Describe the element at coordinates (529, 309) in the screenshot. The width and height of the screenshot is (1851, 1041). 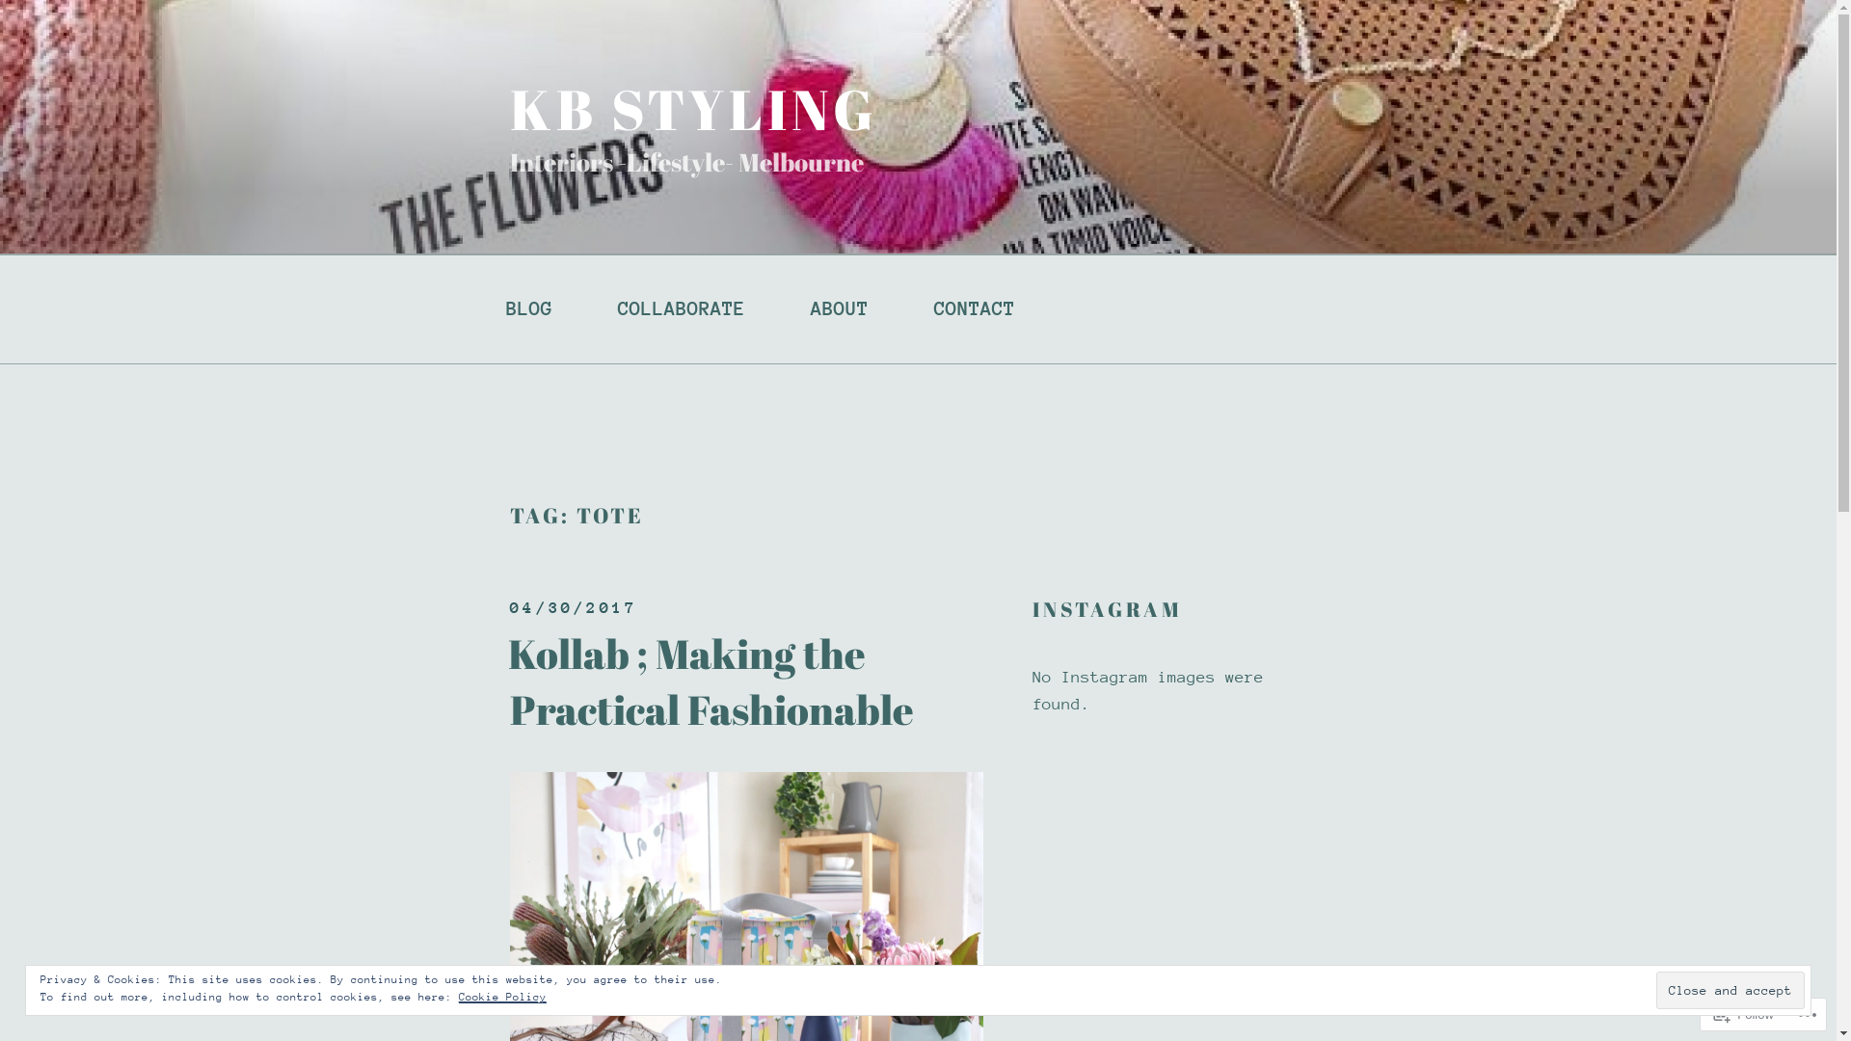
I see `BLOG` at that location.